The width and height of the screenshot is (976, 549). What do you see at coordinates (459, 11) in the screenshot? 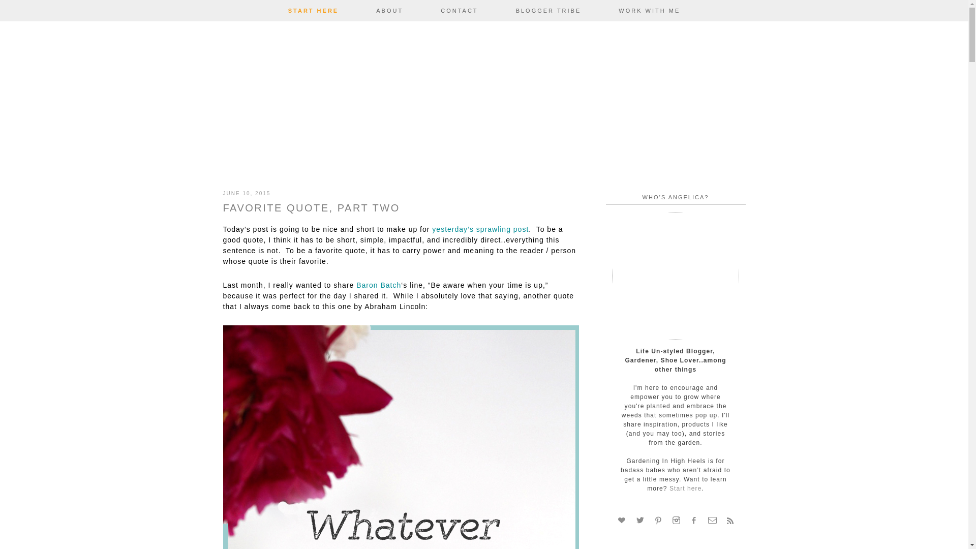
I see `CONTACT` at bounding box center [459, 11].